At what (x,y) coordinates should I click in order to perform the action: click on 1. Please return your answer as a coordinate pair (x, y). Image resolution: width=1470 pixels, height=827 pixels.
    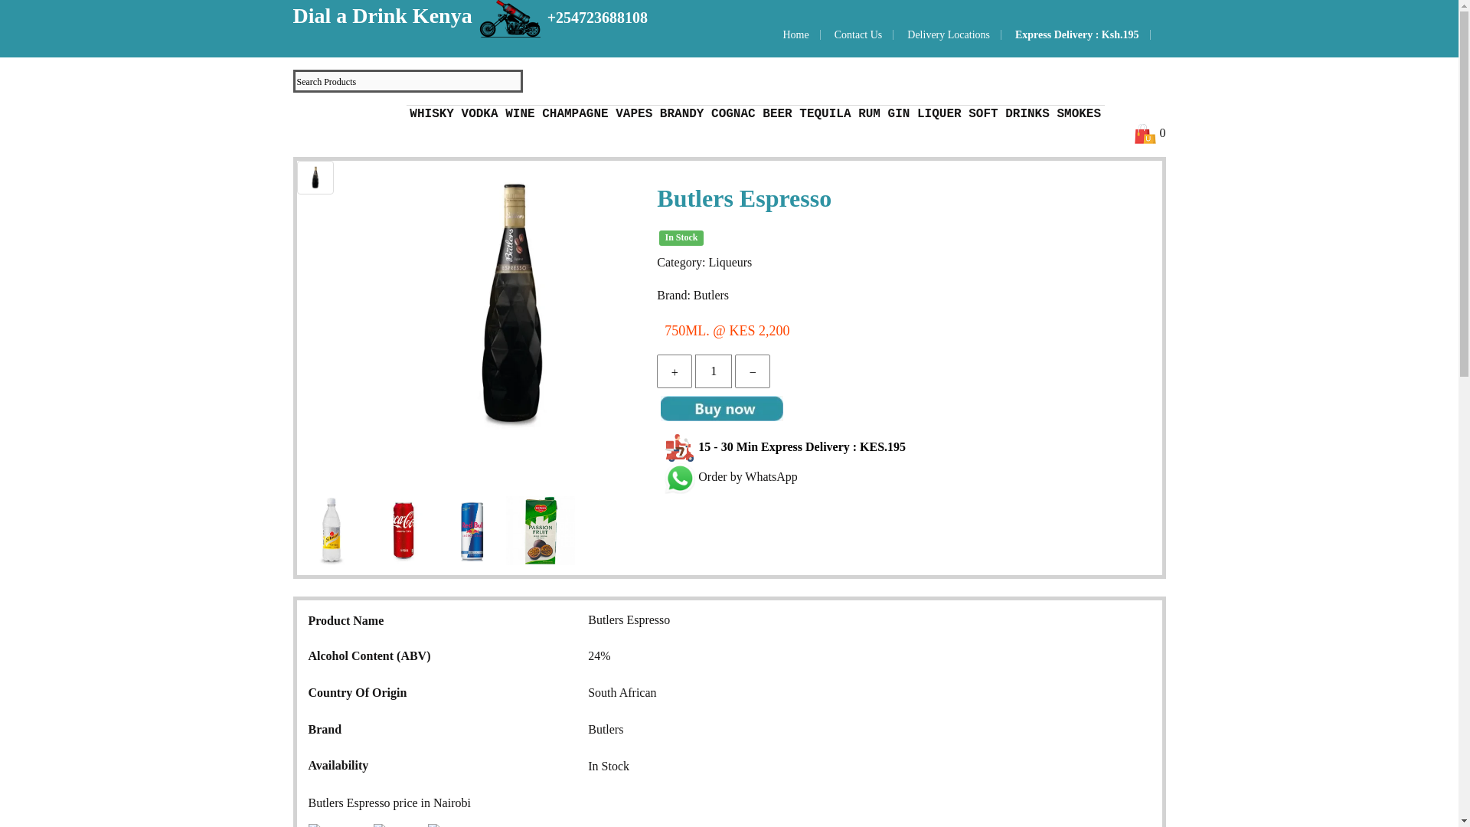
    Looking at the image, I should click on (714, 371).